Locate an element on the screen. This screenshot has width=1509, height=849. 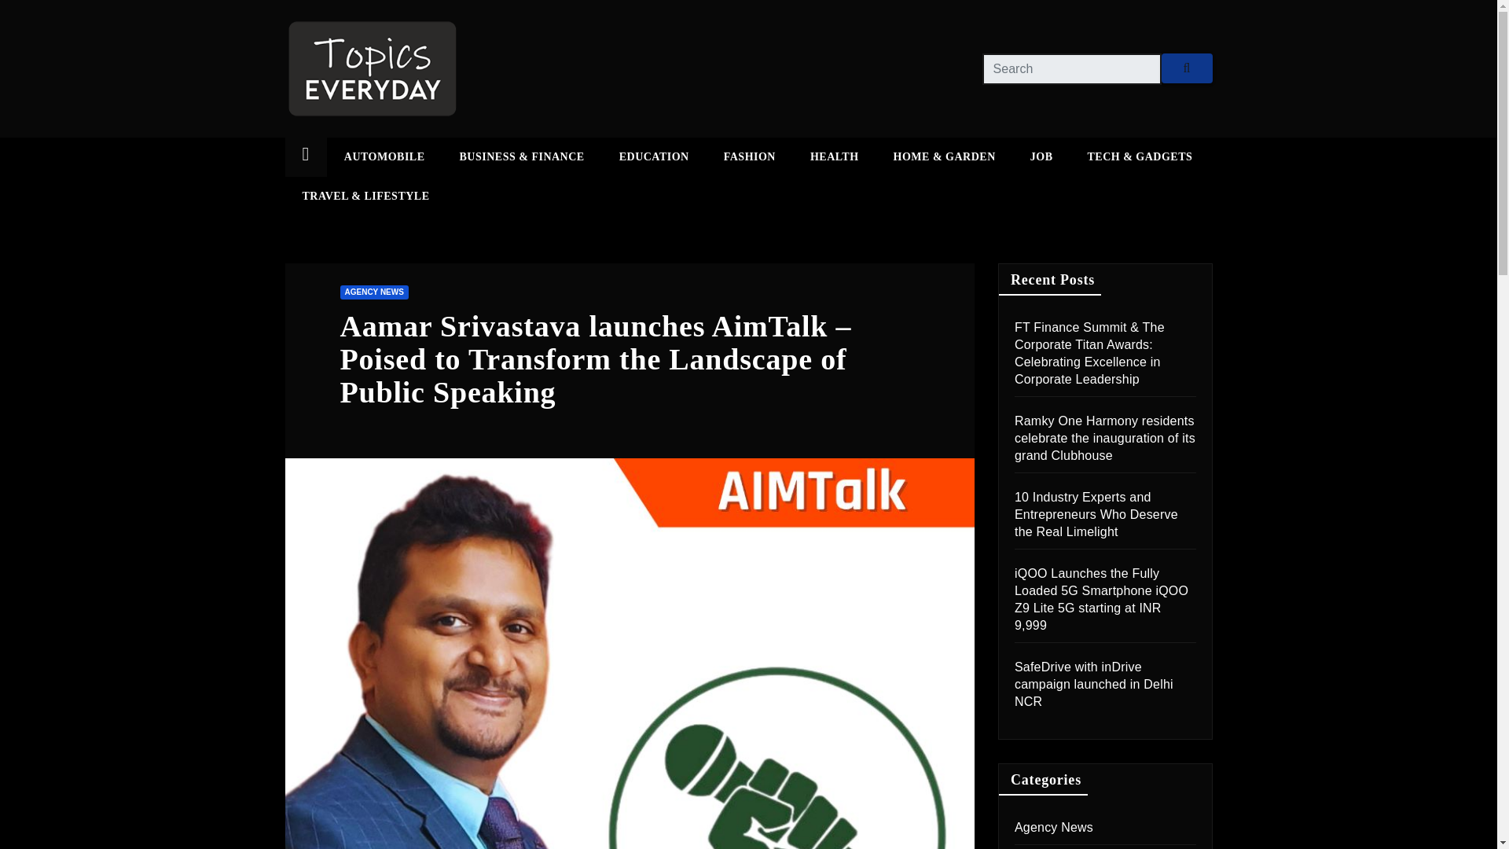
Job is located at coordinates (1041, 156).